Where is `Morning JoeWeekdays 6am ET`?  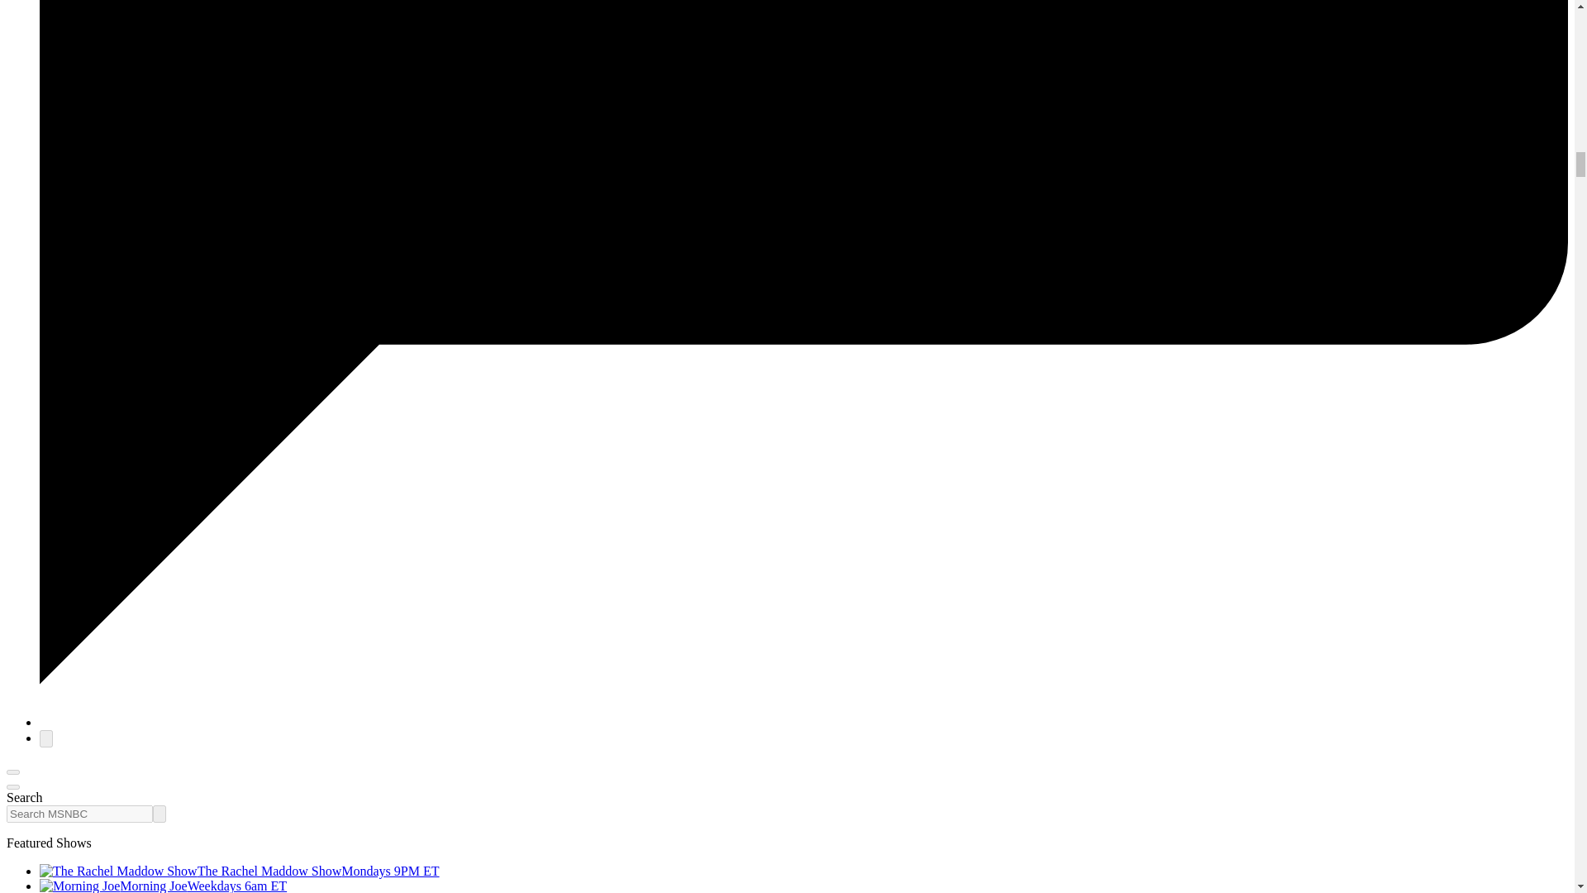 Morning JoeWeekdays 6am ET is located at coordinates (164, 886).